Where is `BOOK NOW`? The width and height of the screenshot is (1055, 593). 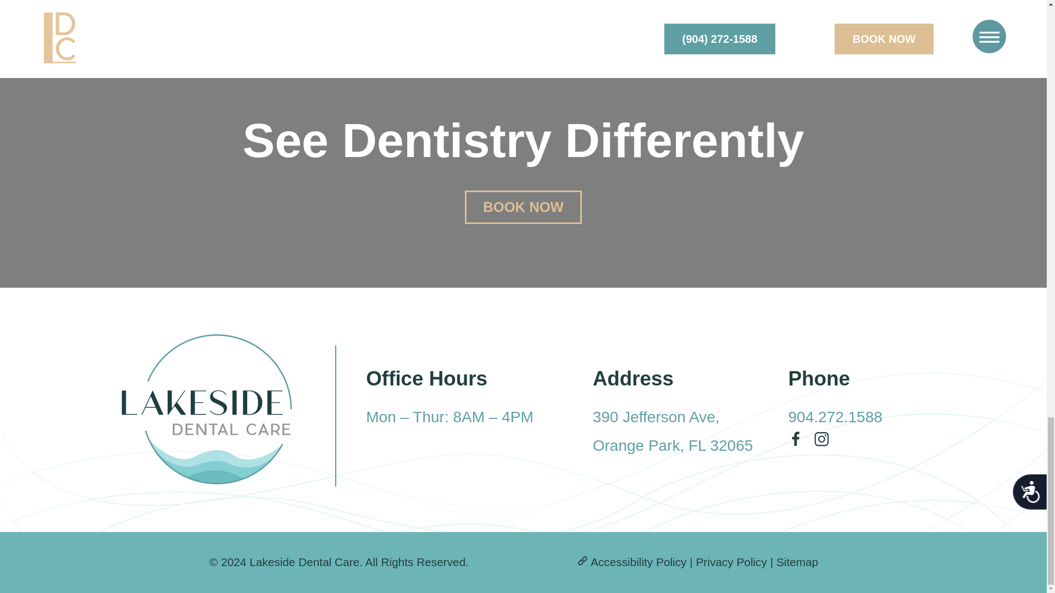
BOOK NOW is located at coordinates (523, 208).